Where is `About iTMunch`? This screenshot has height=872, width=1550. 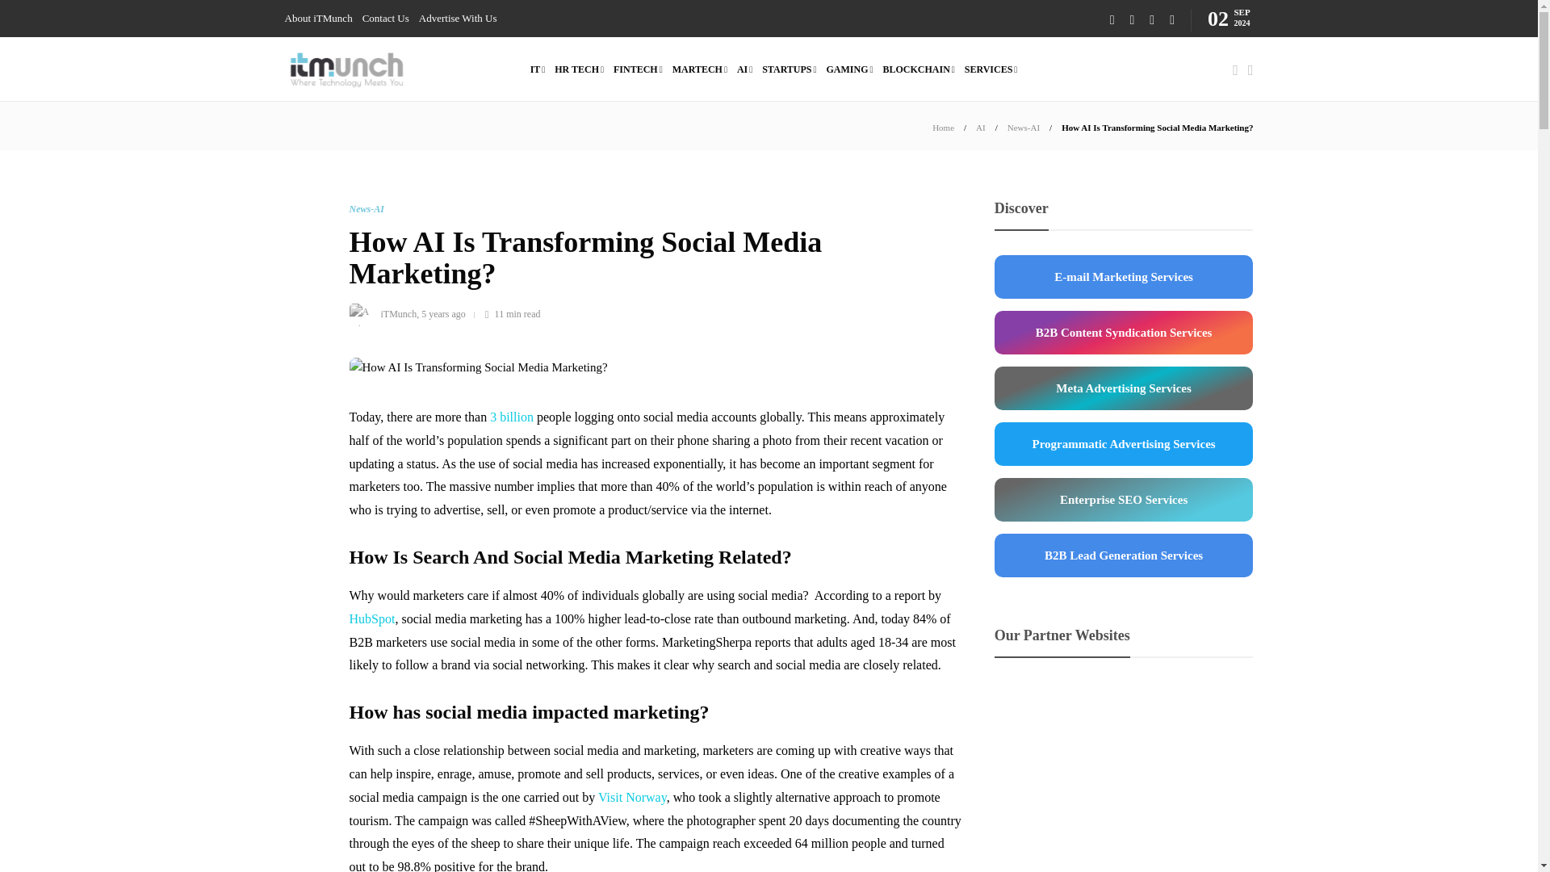 About iTMunch is located at coordinates (317, 19).